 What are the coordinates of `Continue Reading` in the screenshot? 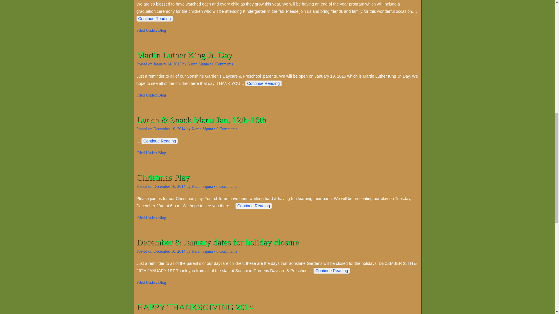 It's located at (263, 83).